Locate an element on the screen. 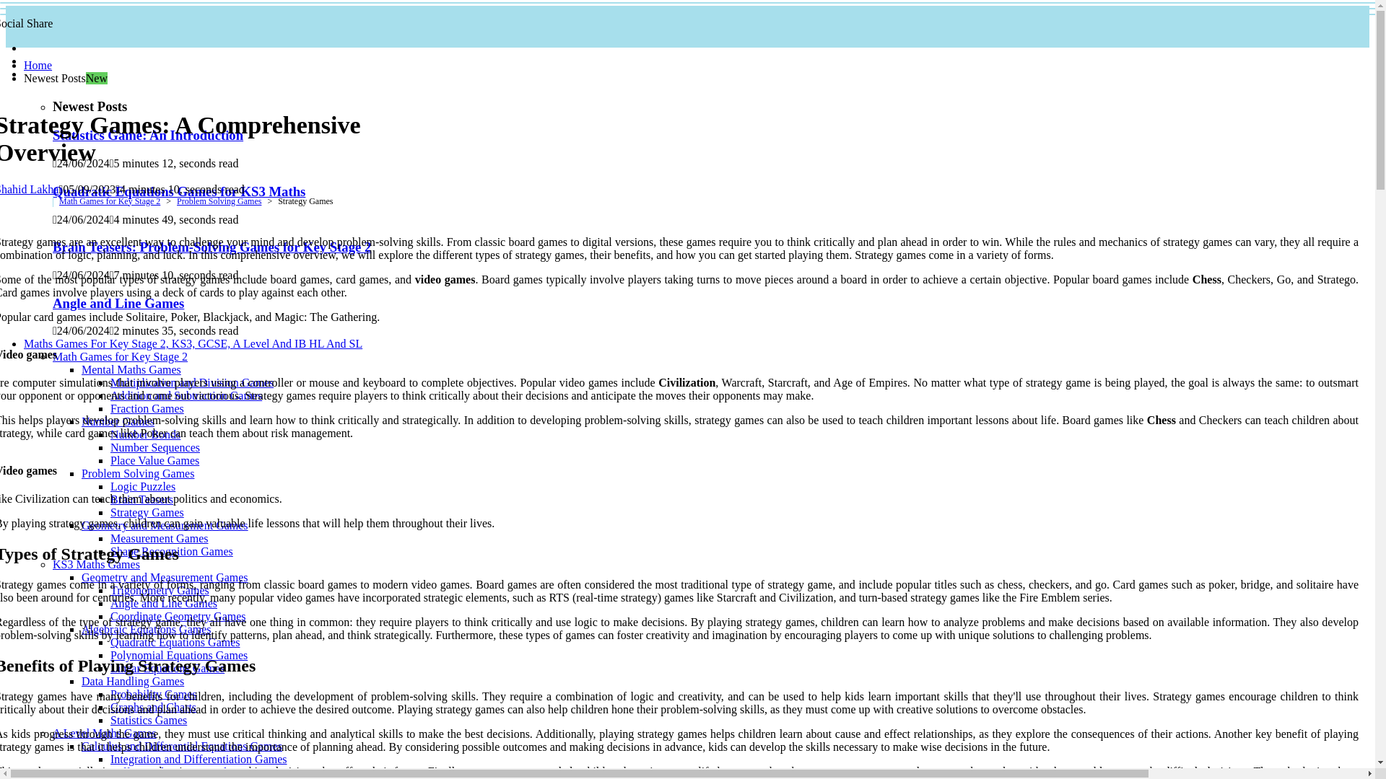 This screenshot has width=1386, height=779. Newest PostsNew is located at coordinates (65, 78).